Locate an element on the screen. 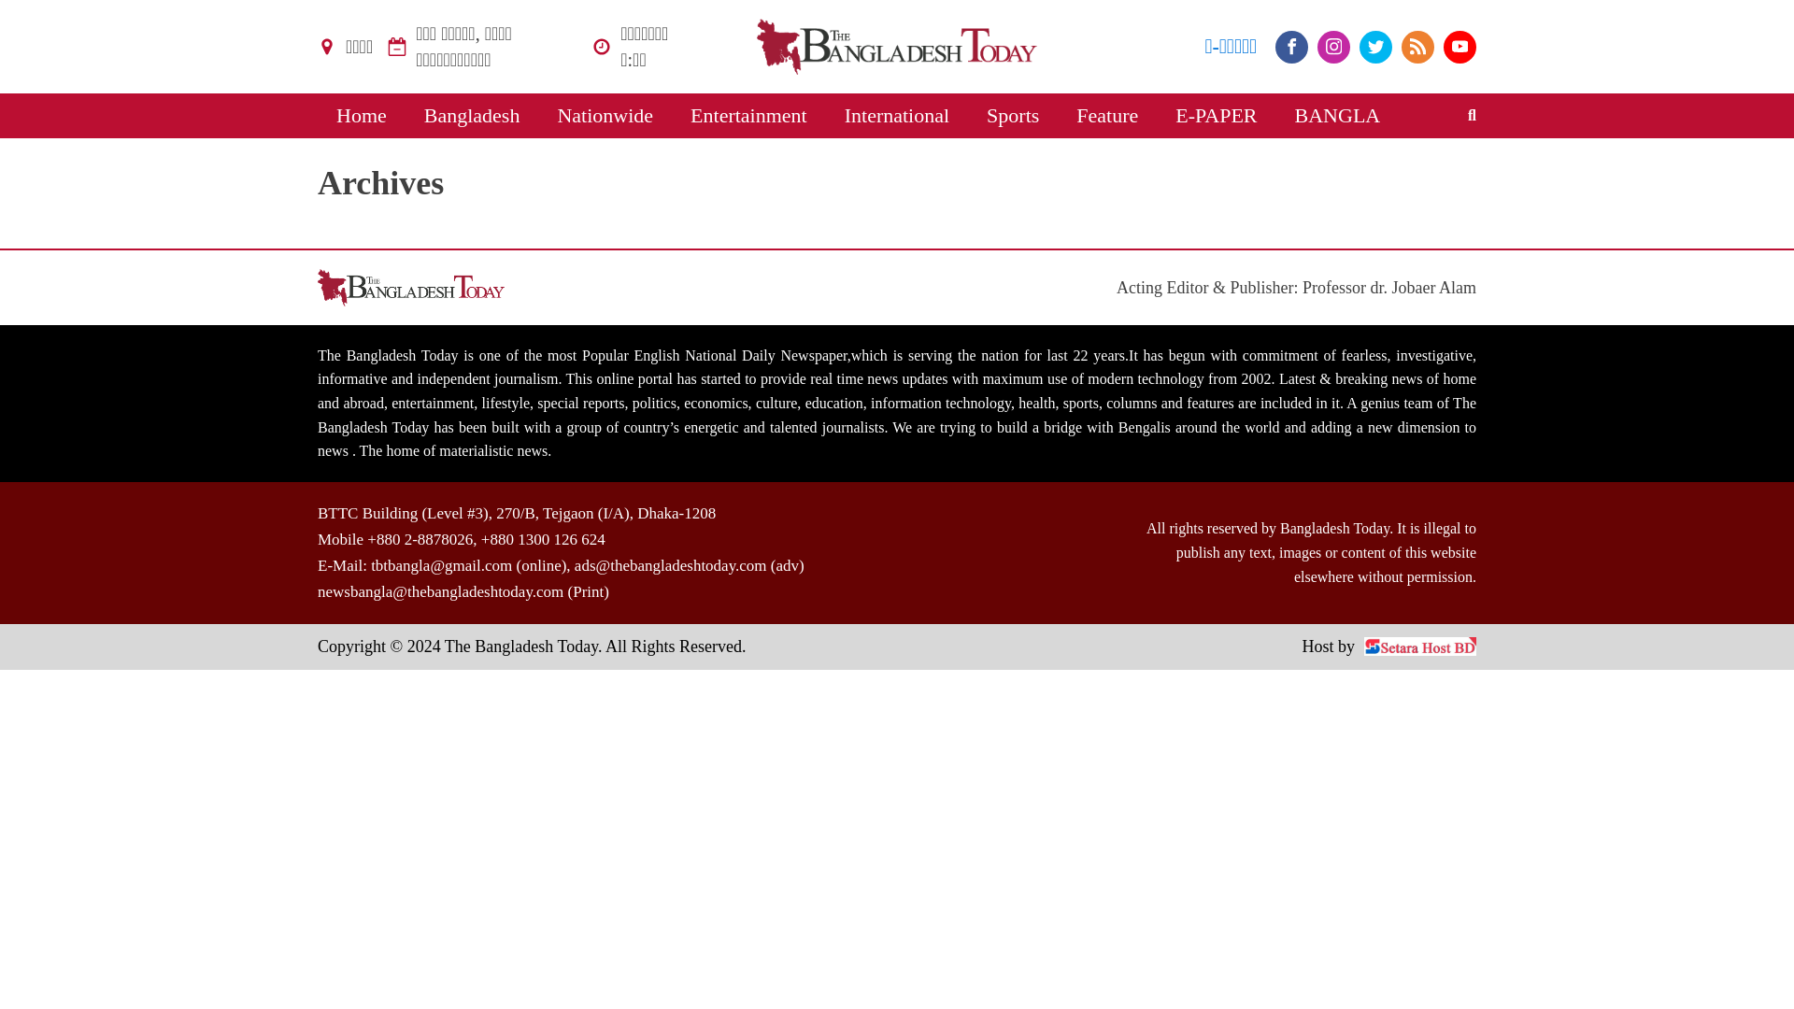 The height and width of the screenshot is (1009, 1794). Nationwide is located at coordinates (605, 116).